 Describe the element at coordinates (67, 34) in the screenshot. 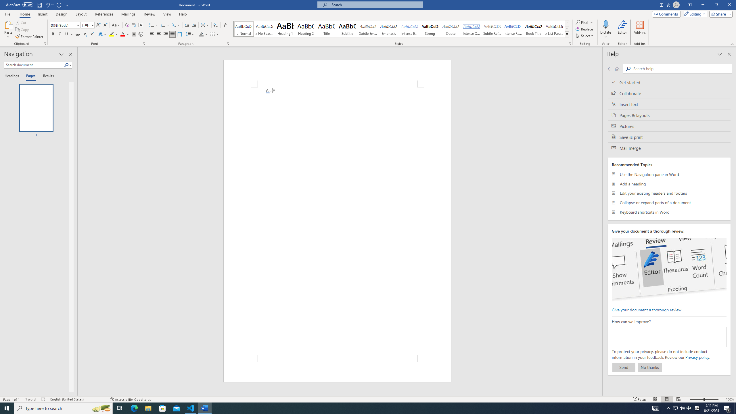

I see `Underline` at that location.